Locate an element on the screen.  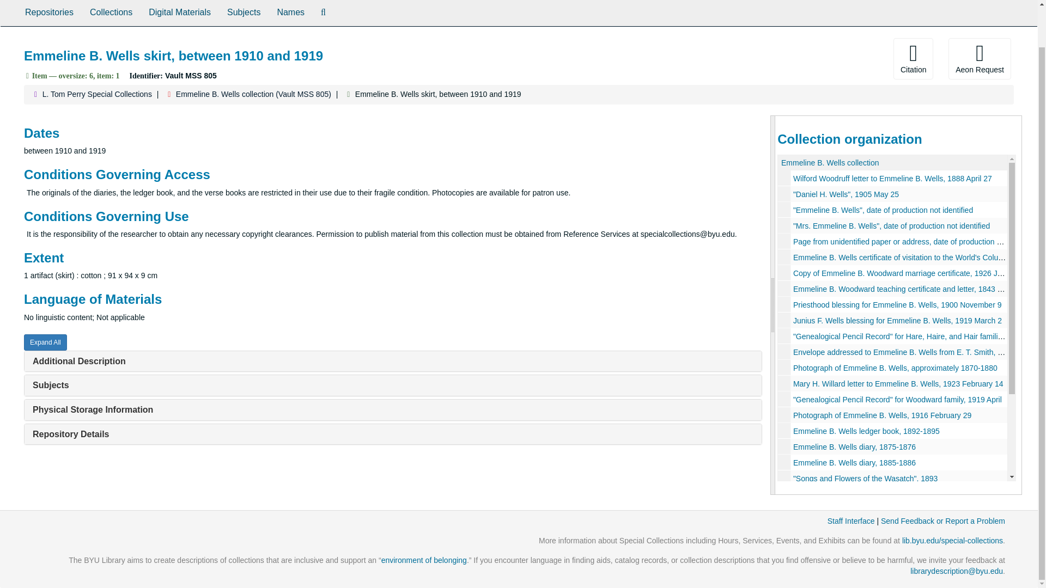
Page from unidentified paper or address is located at coordinates (892, 241).